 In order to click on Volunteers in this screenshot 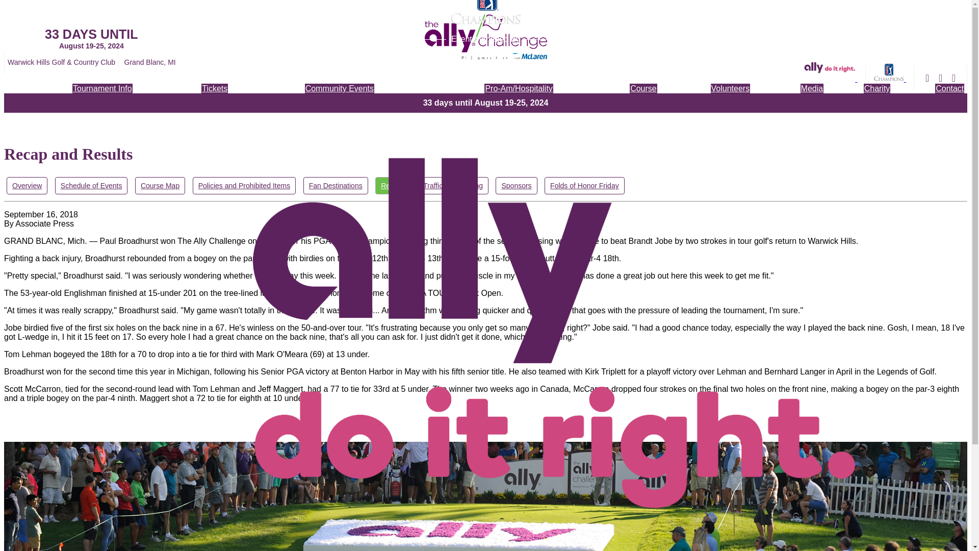, I will do `click(730, 88)`.